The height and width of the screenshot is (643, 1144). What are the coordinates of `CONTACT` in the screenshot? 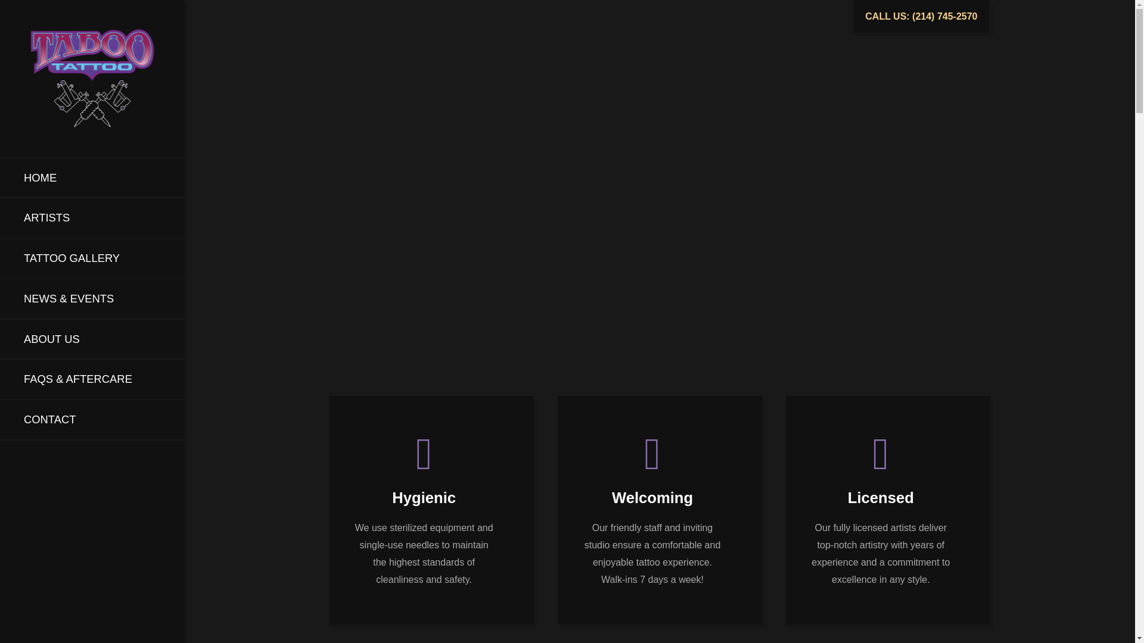 It's located at (92, 419).